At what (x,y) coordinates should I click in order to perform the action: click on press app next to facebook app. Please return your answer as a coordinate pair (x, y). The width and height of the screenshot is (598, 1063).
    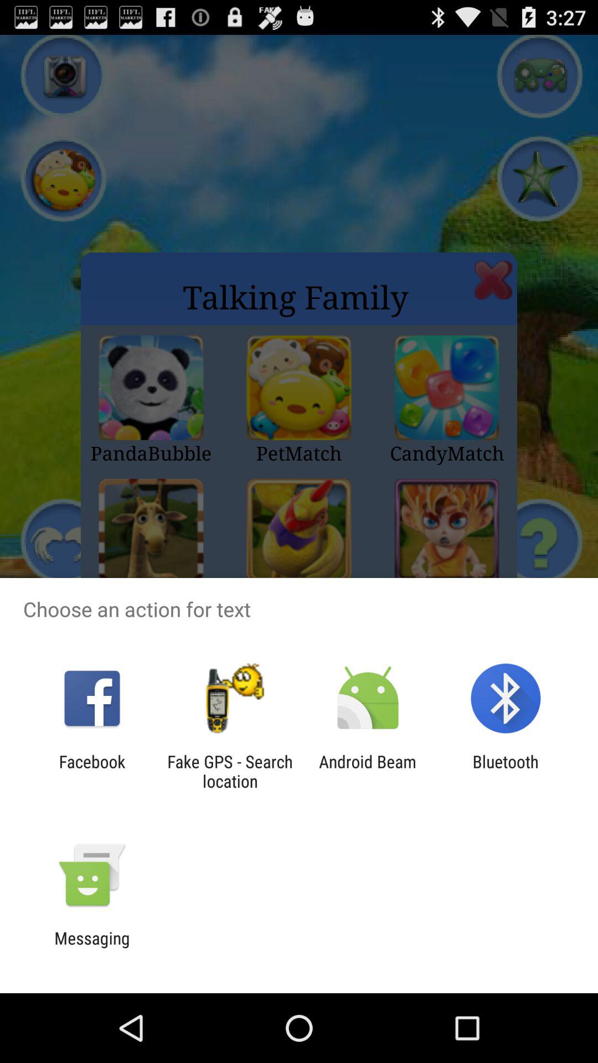
    Looking at the image, I should click on (230, 771).